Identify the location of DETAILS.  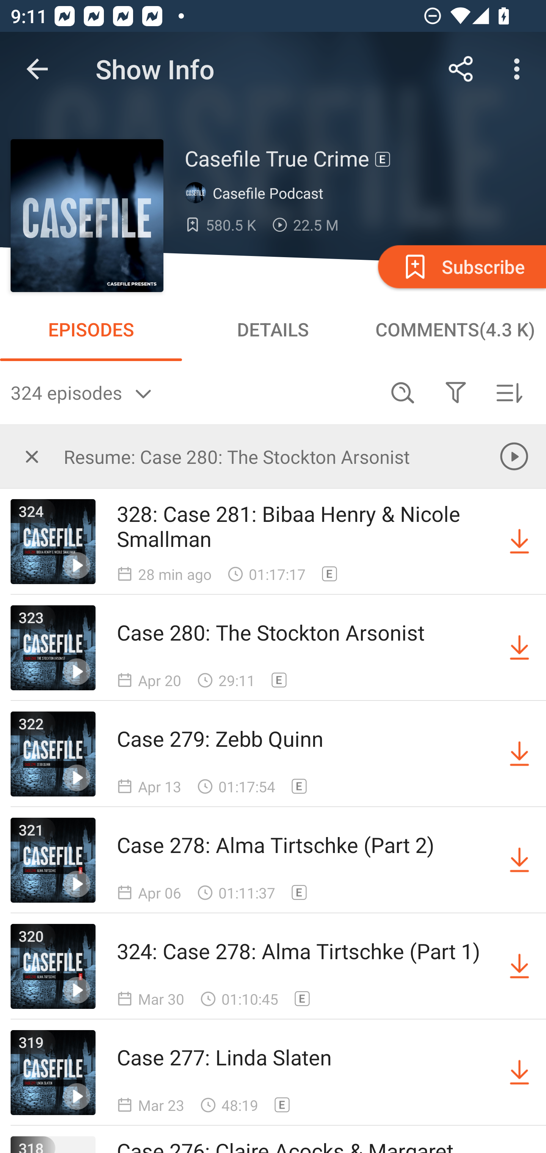
(273, 329).